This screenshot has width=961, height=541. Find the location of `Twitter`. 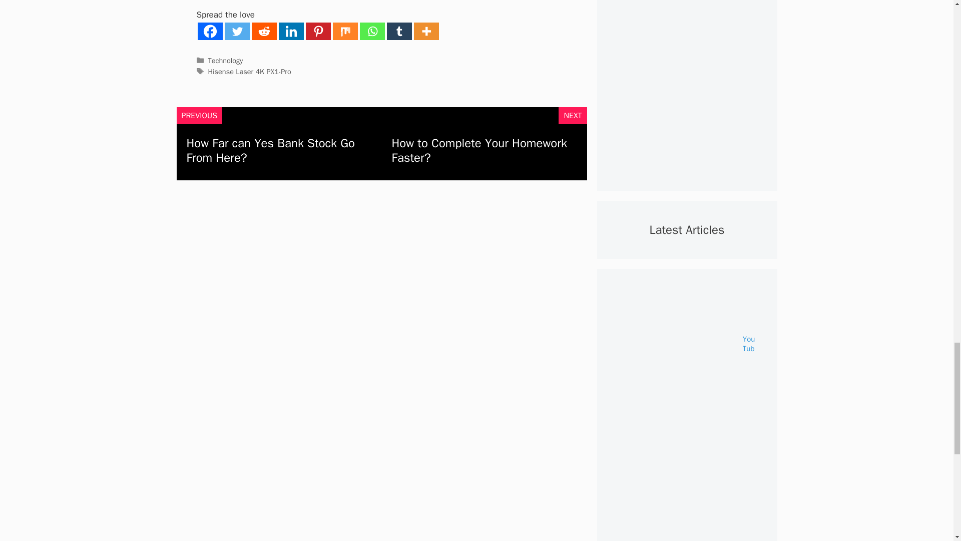

Twitter is located at coordinates (236, 31).